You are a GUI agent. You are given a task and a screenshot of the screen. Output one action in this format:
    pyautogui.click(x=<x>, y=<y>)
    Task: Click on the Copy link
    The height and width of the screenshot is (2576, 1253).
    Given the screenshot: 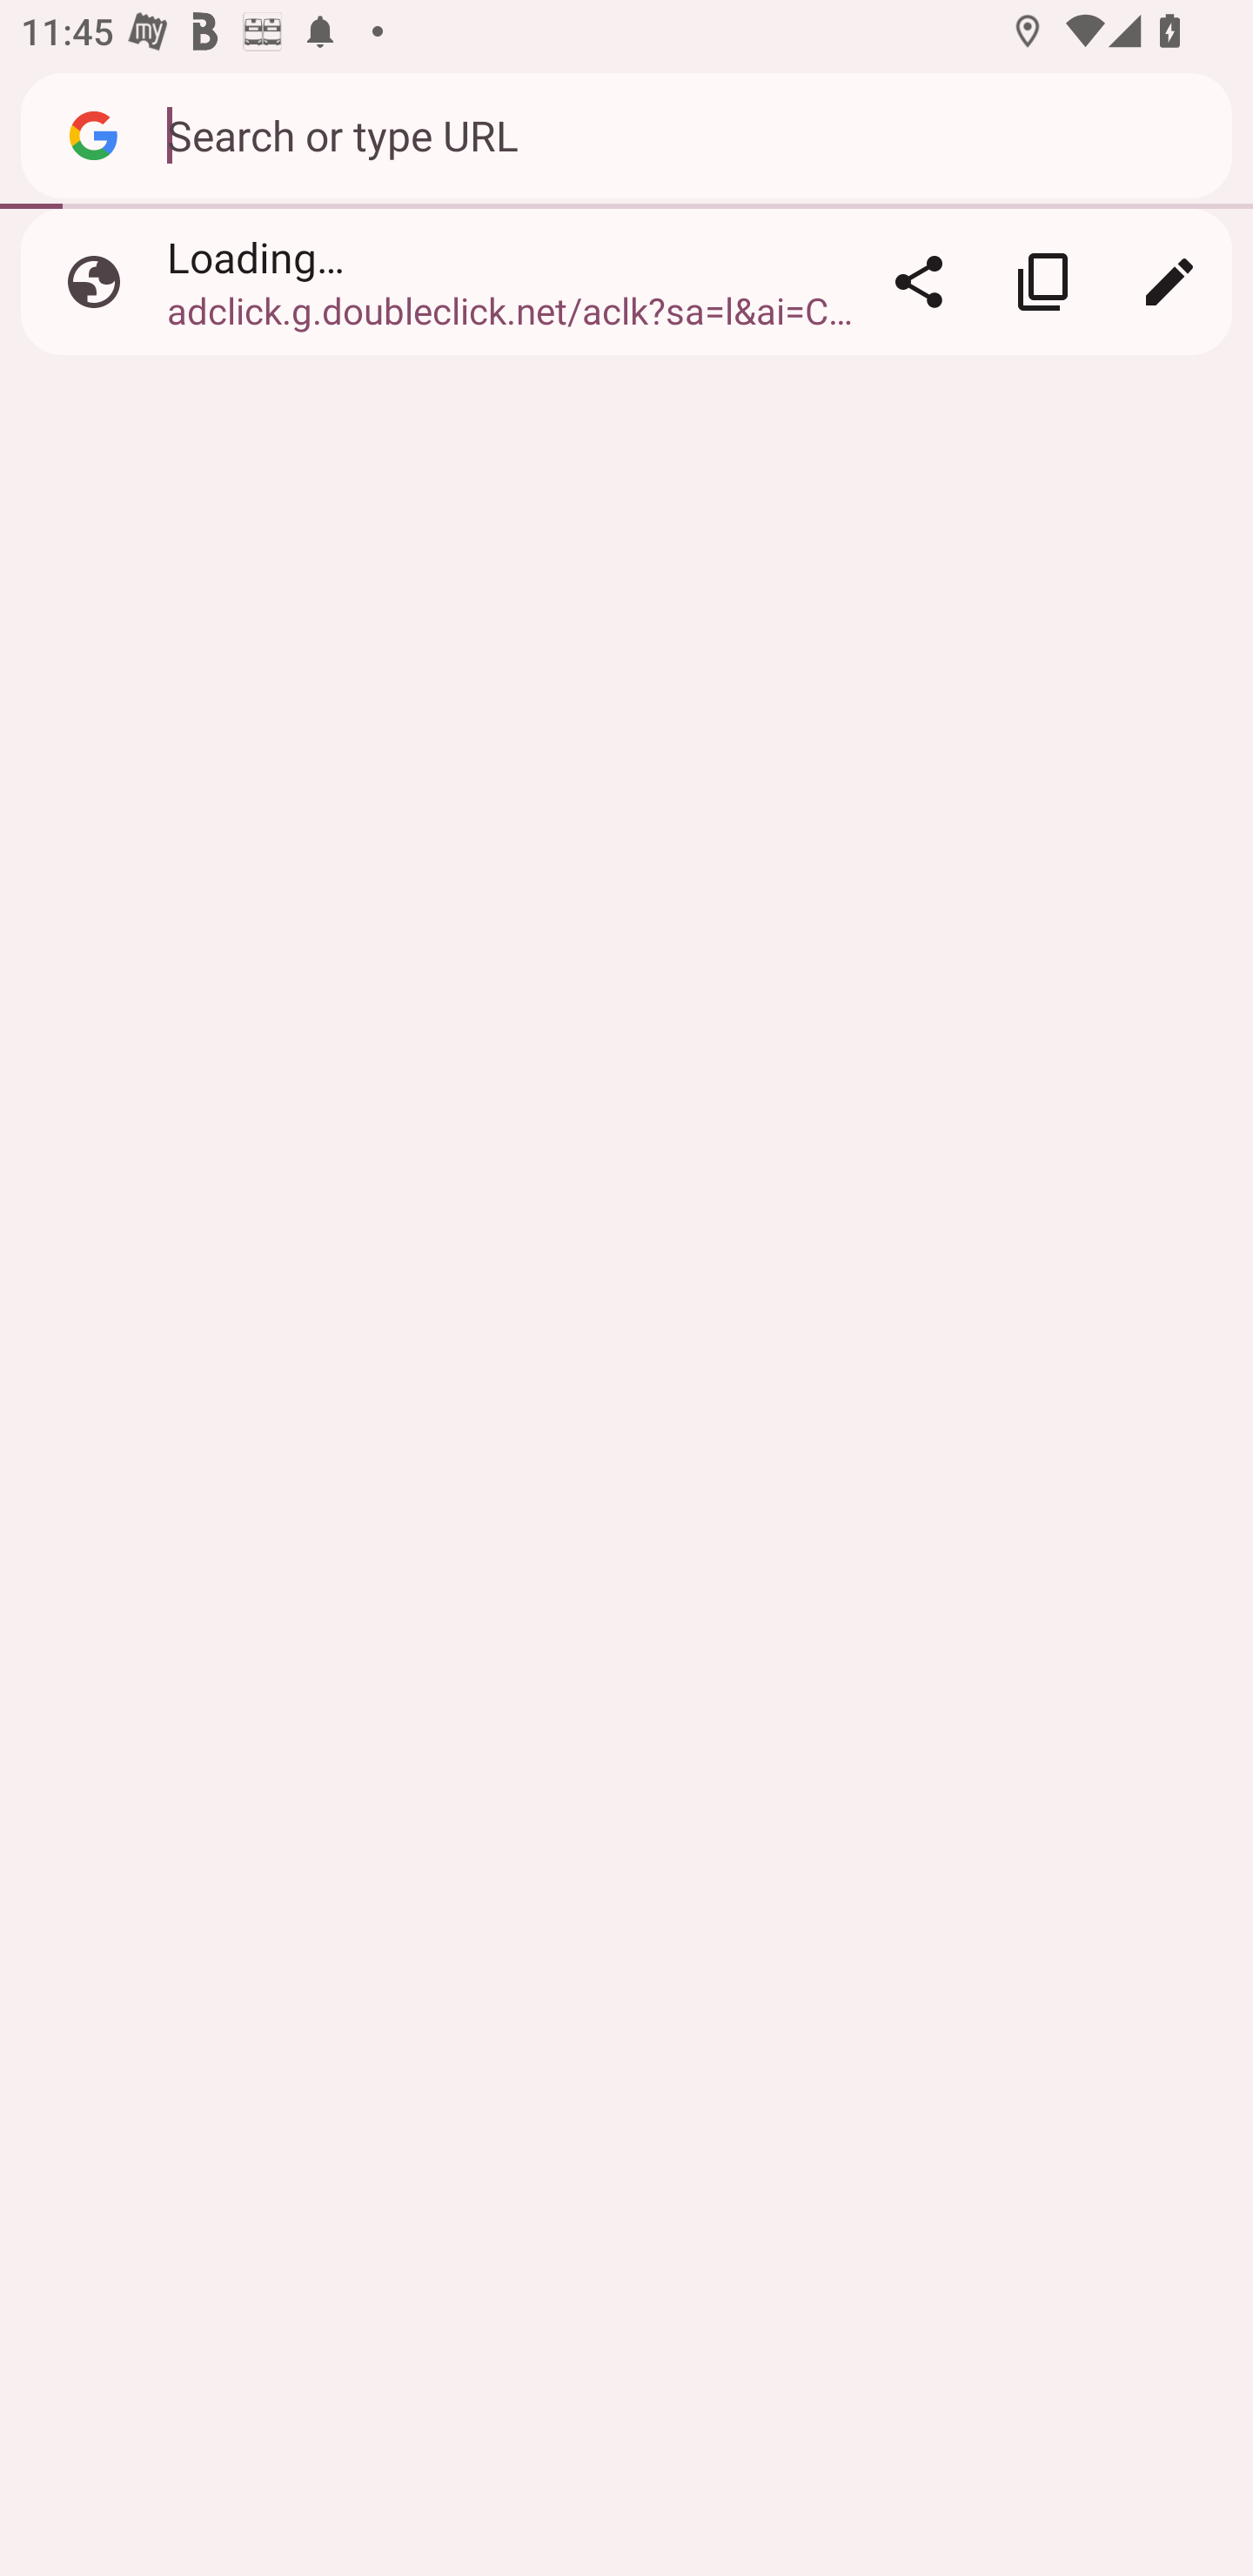 What is the action you would take?
    pyautogui.click(x=1043, y=282)
    